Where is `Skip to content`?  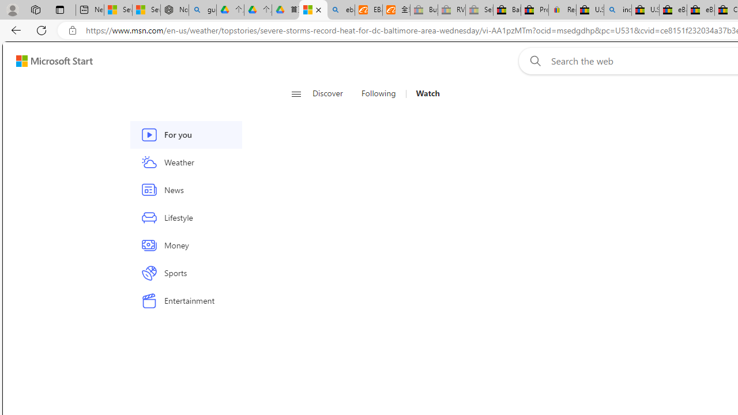 Skip to content is located at coordinates (50, 61).